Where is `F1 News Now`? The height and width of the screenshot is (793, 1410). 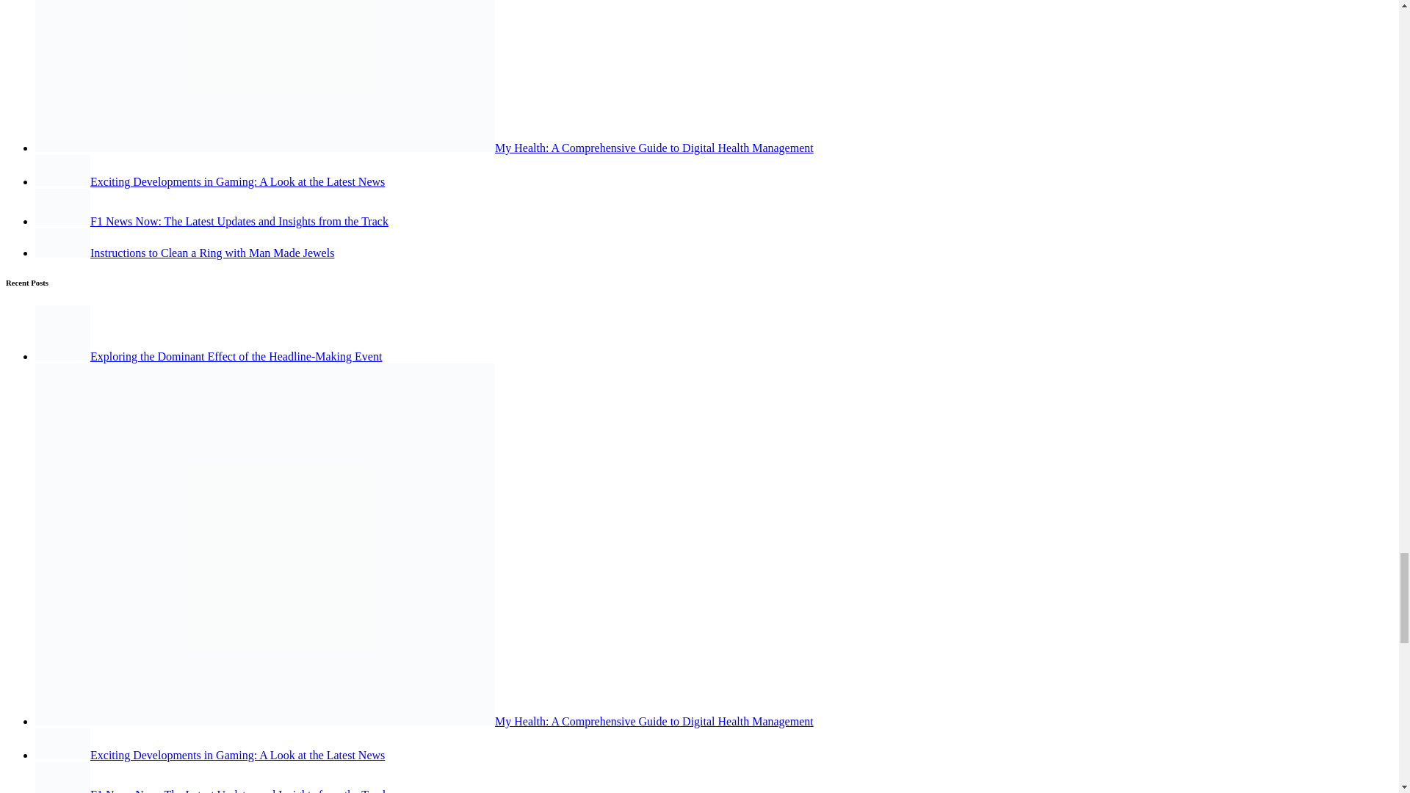 F1 News Now is located at coordinates (62, 777).